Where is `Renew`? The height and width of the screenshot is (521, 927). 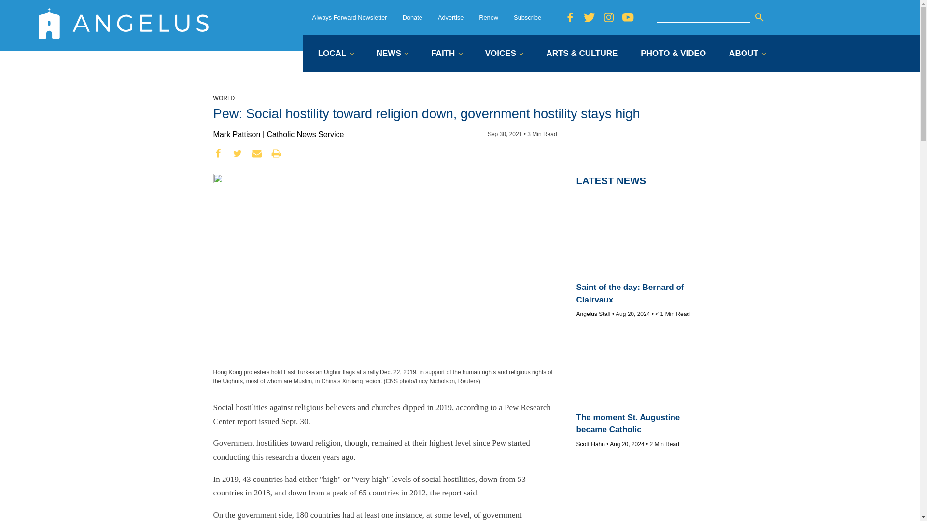
Renew is located at coordinates (489, 17).